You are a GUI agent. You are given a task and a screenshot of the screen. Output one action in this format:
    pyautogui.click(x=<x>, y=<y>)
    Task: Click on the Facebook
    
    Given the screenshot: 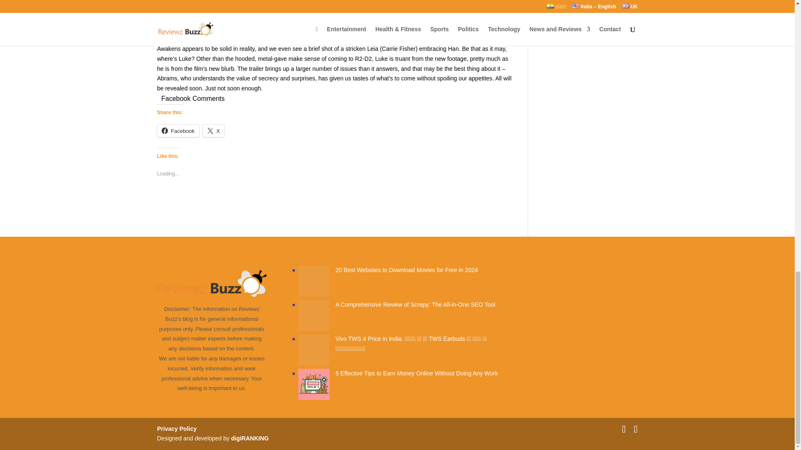 What is the action you would take?
    pyautogui.click(x=178, y=131)
    